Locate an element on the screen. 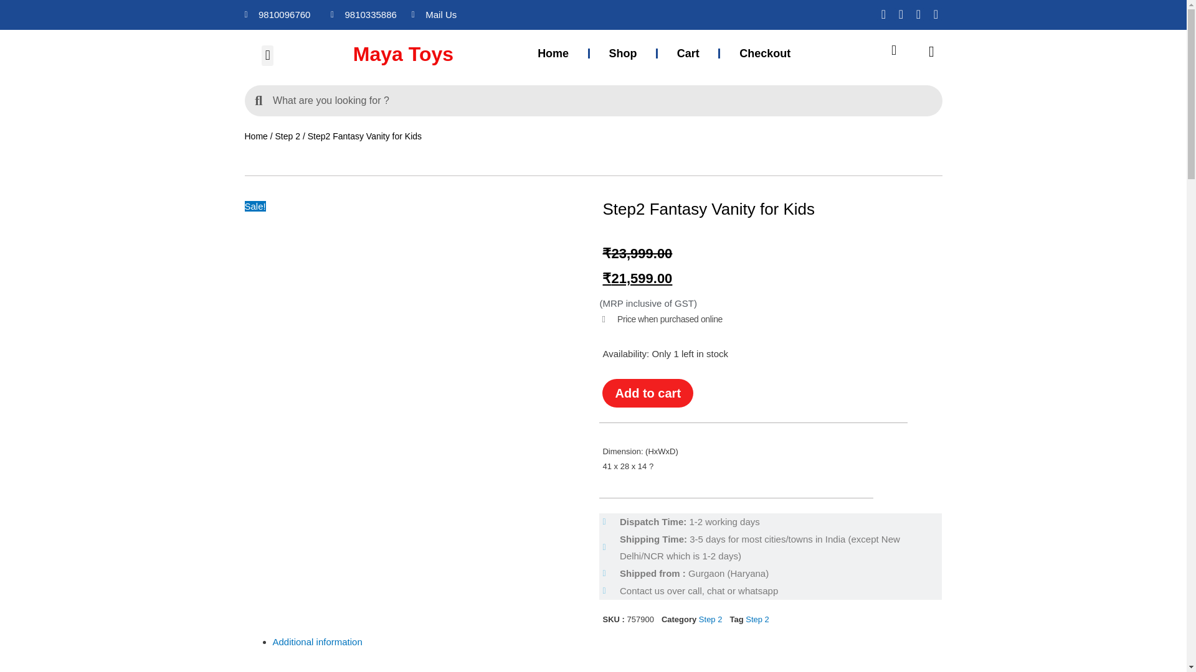 The height and width of the screenshot is (672, 1196). Shop is located at coordinates (622, 54).